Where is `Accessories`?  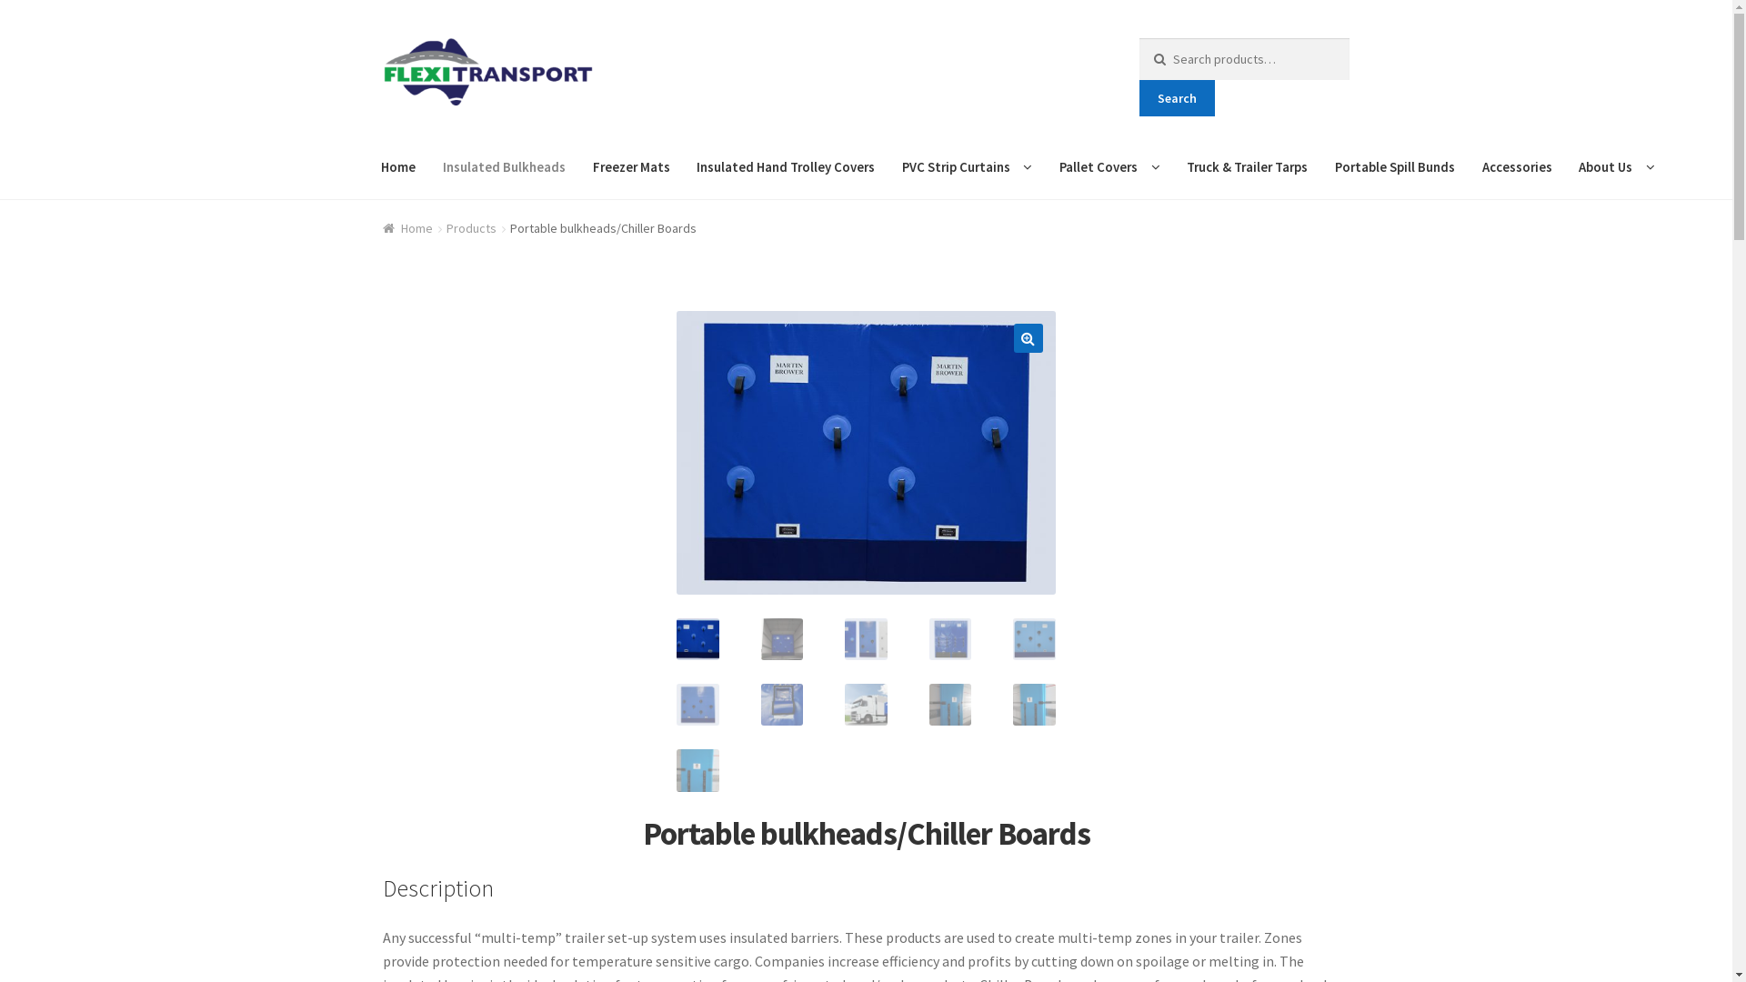 Accessories is located at coordinates (1517, 167).